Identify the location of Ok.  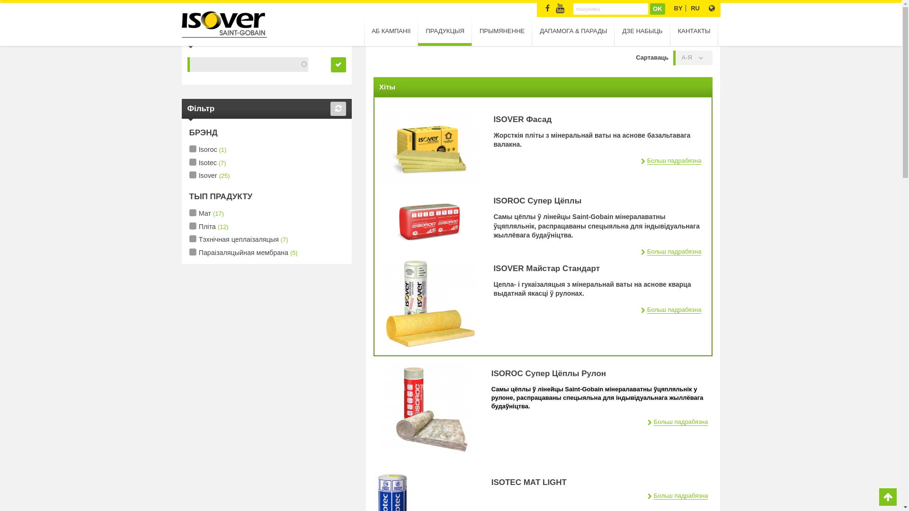
(658, 9).